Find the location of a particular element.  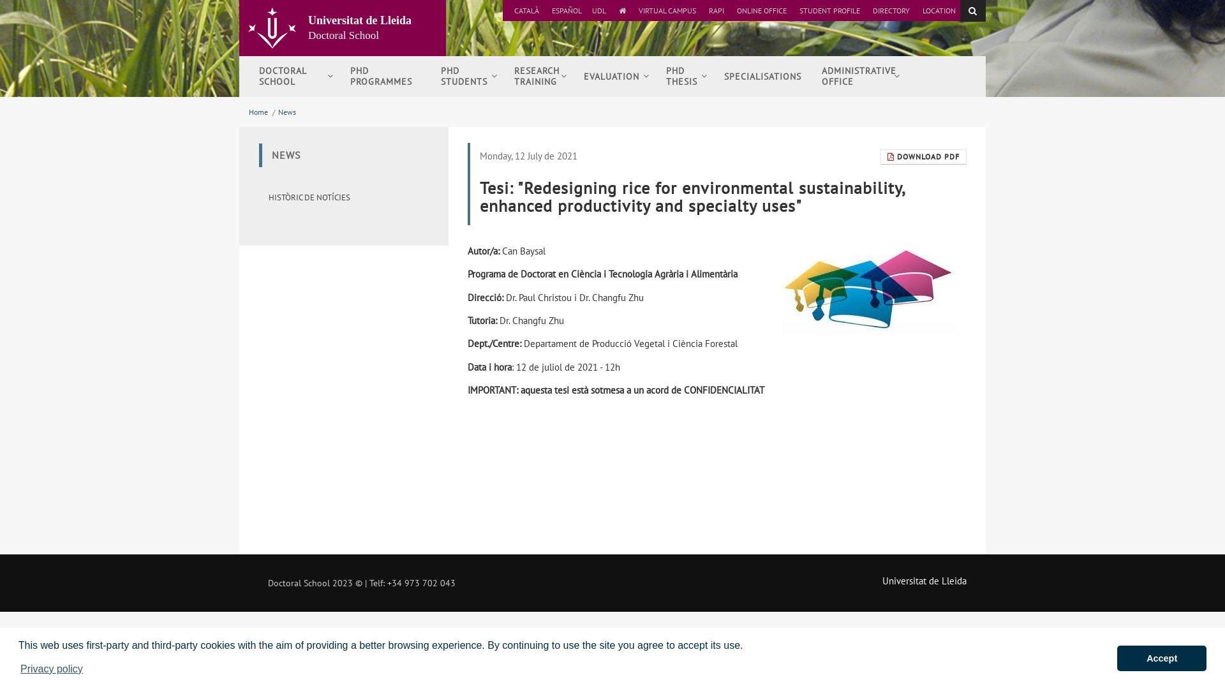

ADMINISTRATIVE OFFICE
   is located at coordinates (859, 77).